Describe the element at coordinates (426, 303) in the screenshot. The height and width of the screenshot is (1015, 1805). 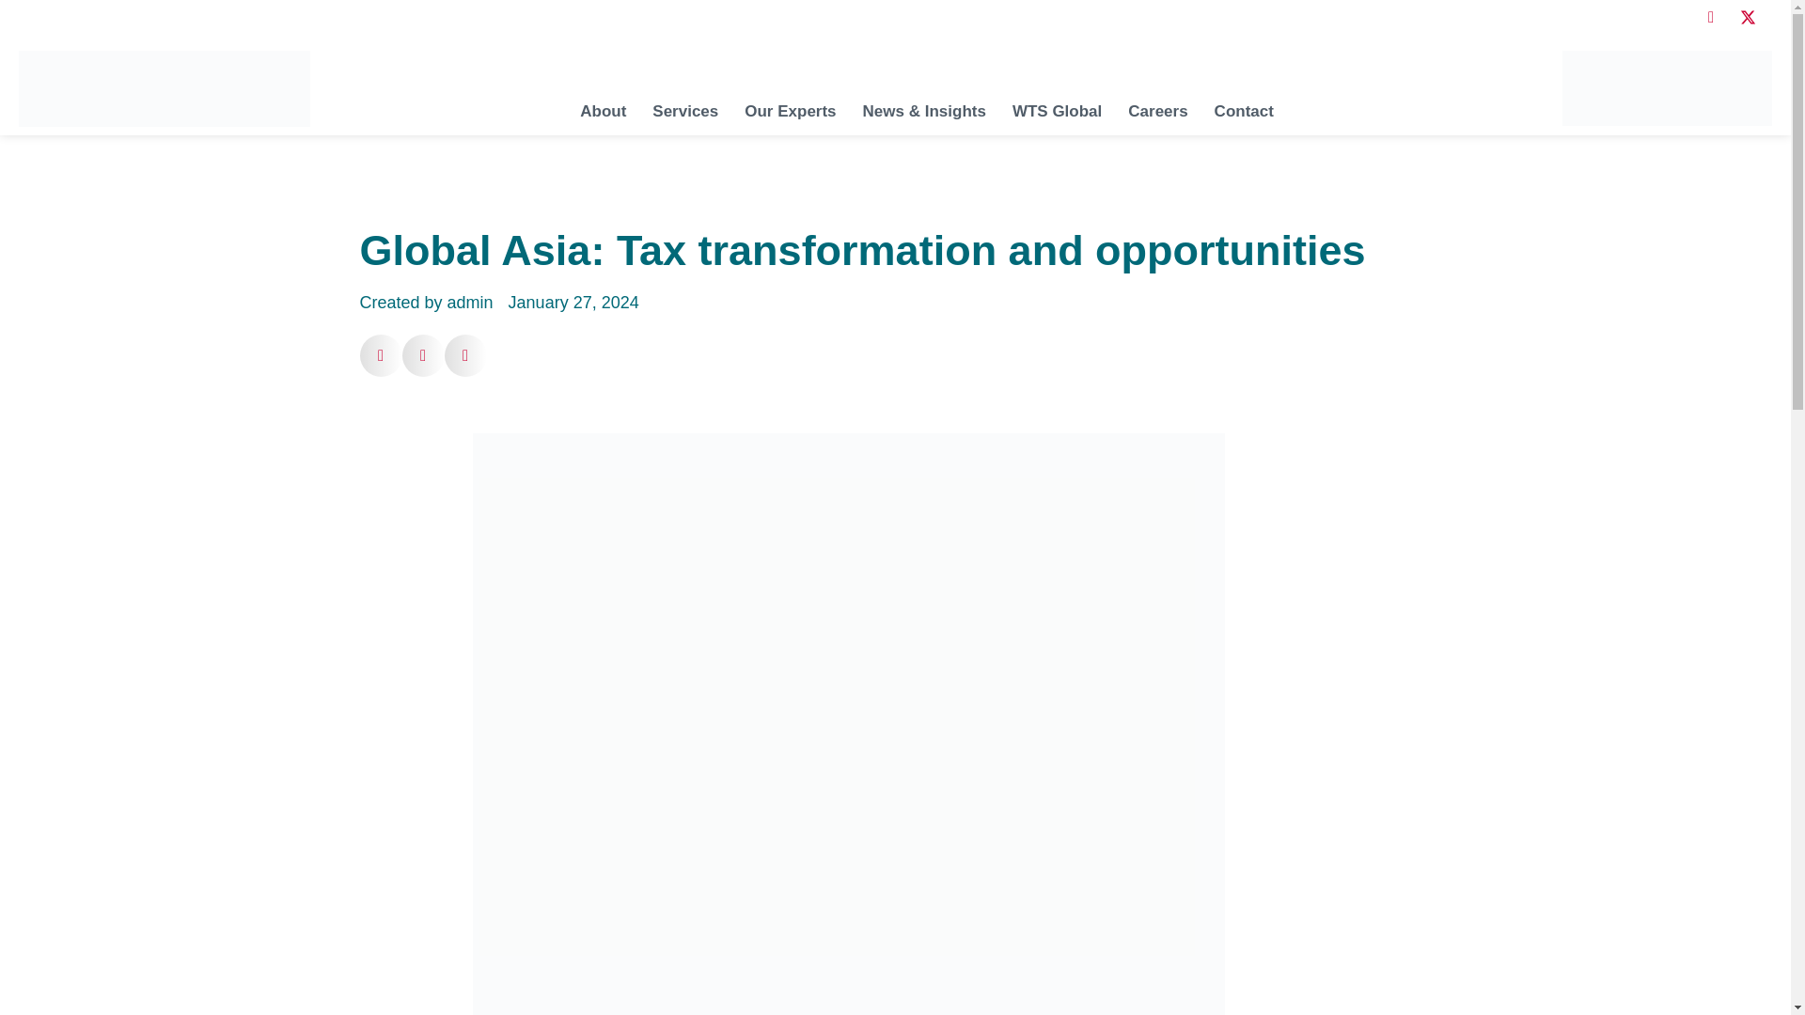
I see `Created by admin` at that location.